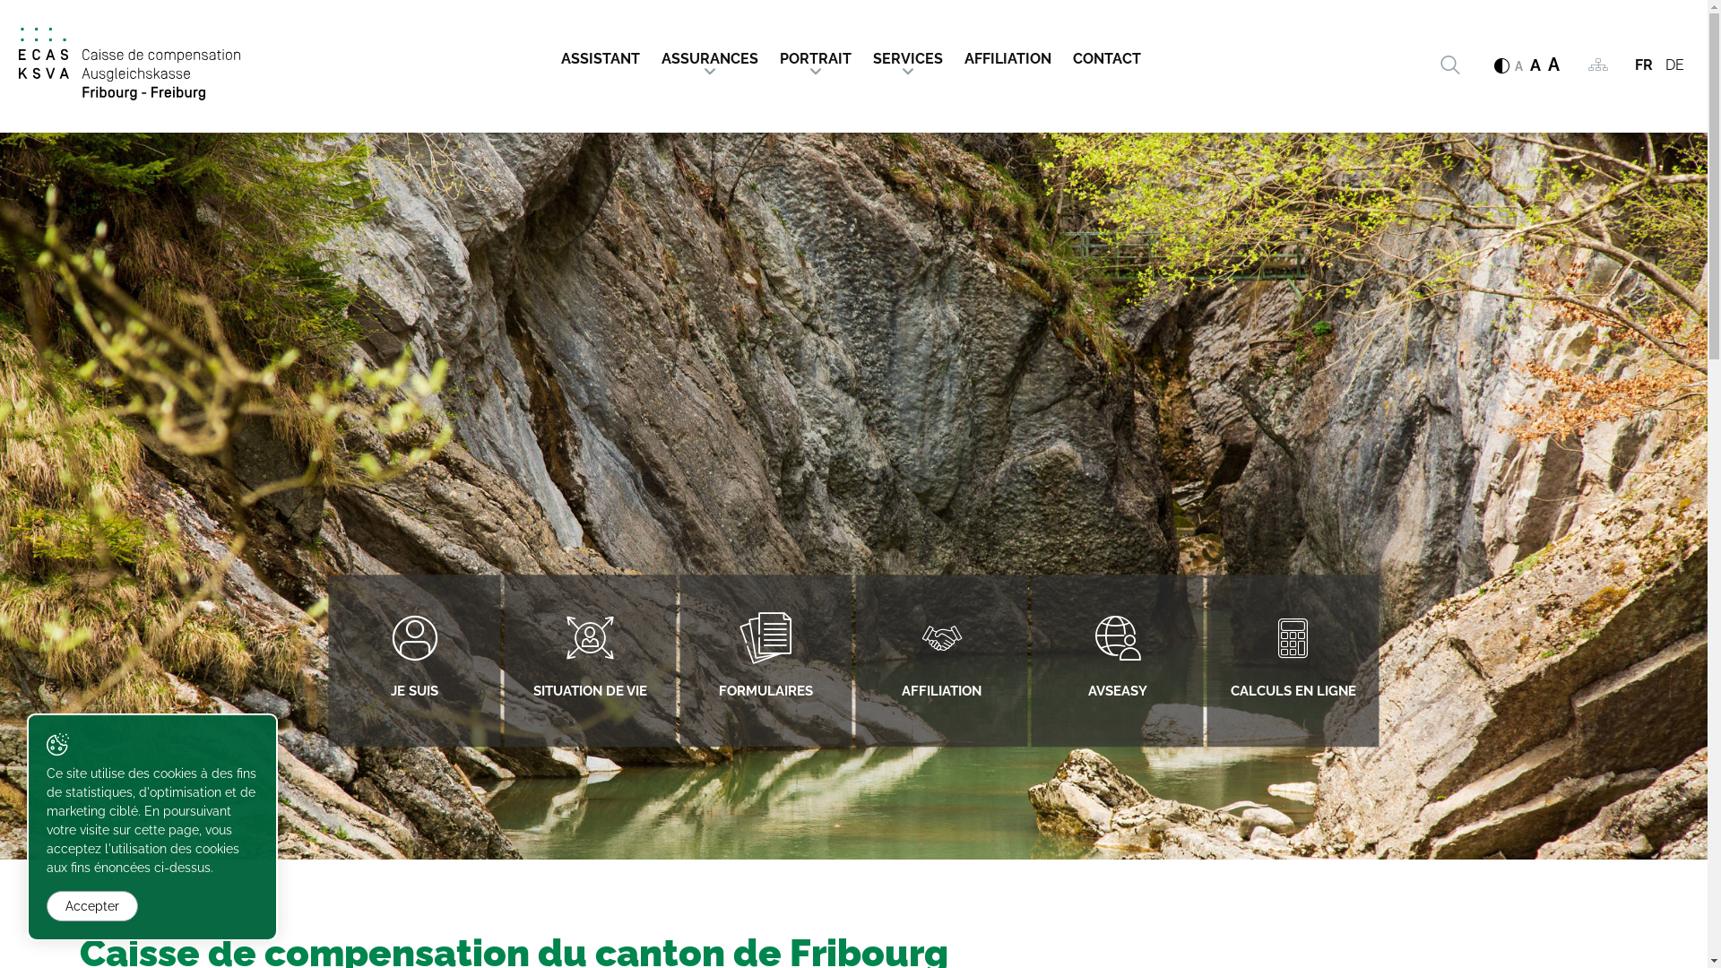 The image size is (1721, 968). I want to click on Accepter, so click(92, 906).